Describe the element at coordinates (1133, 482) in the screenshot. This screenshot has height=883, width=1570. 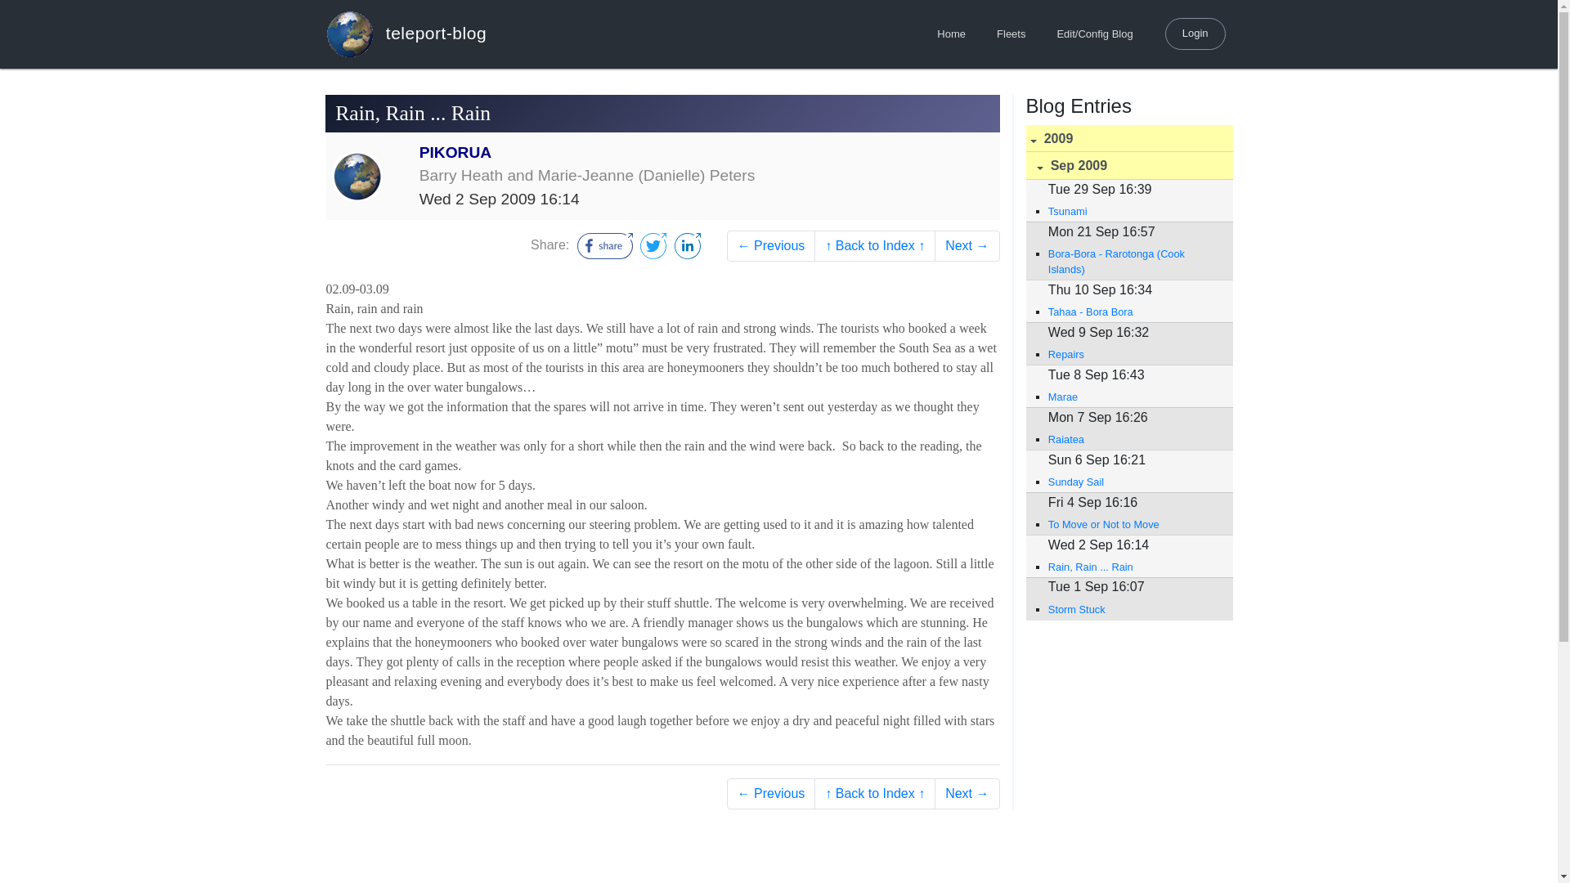
I see `Sunday Sail` at that location.